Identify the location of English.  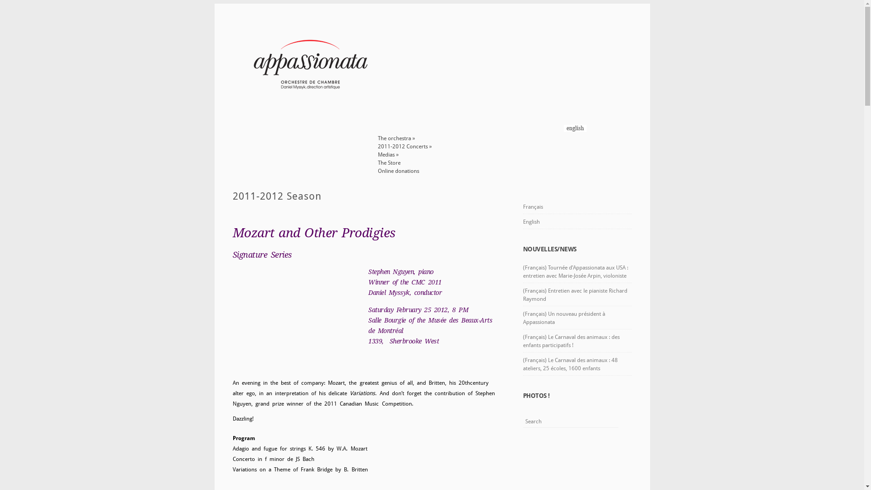
(577, 221).